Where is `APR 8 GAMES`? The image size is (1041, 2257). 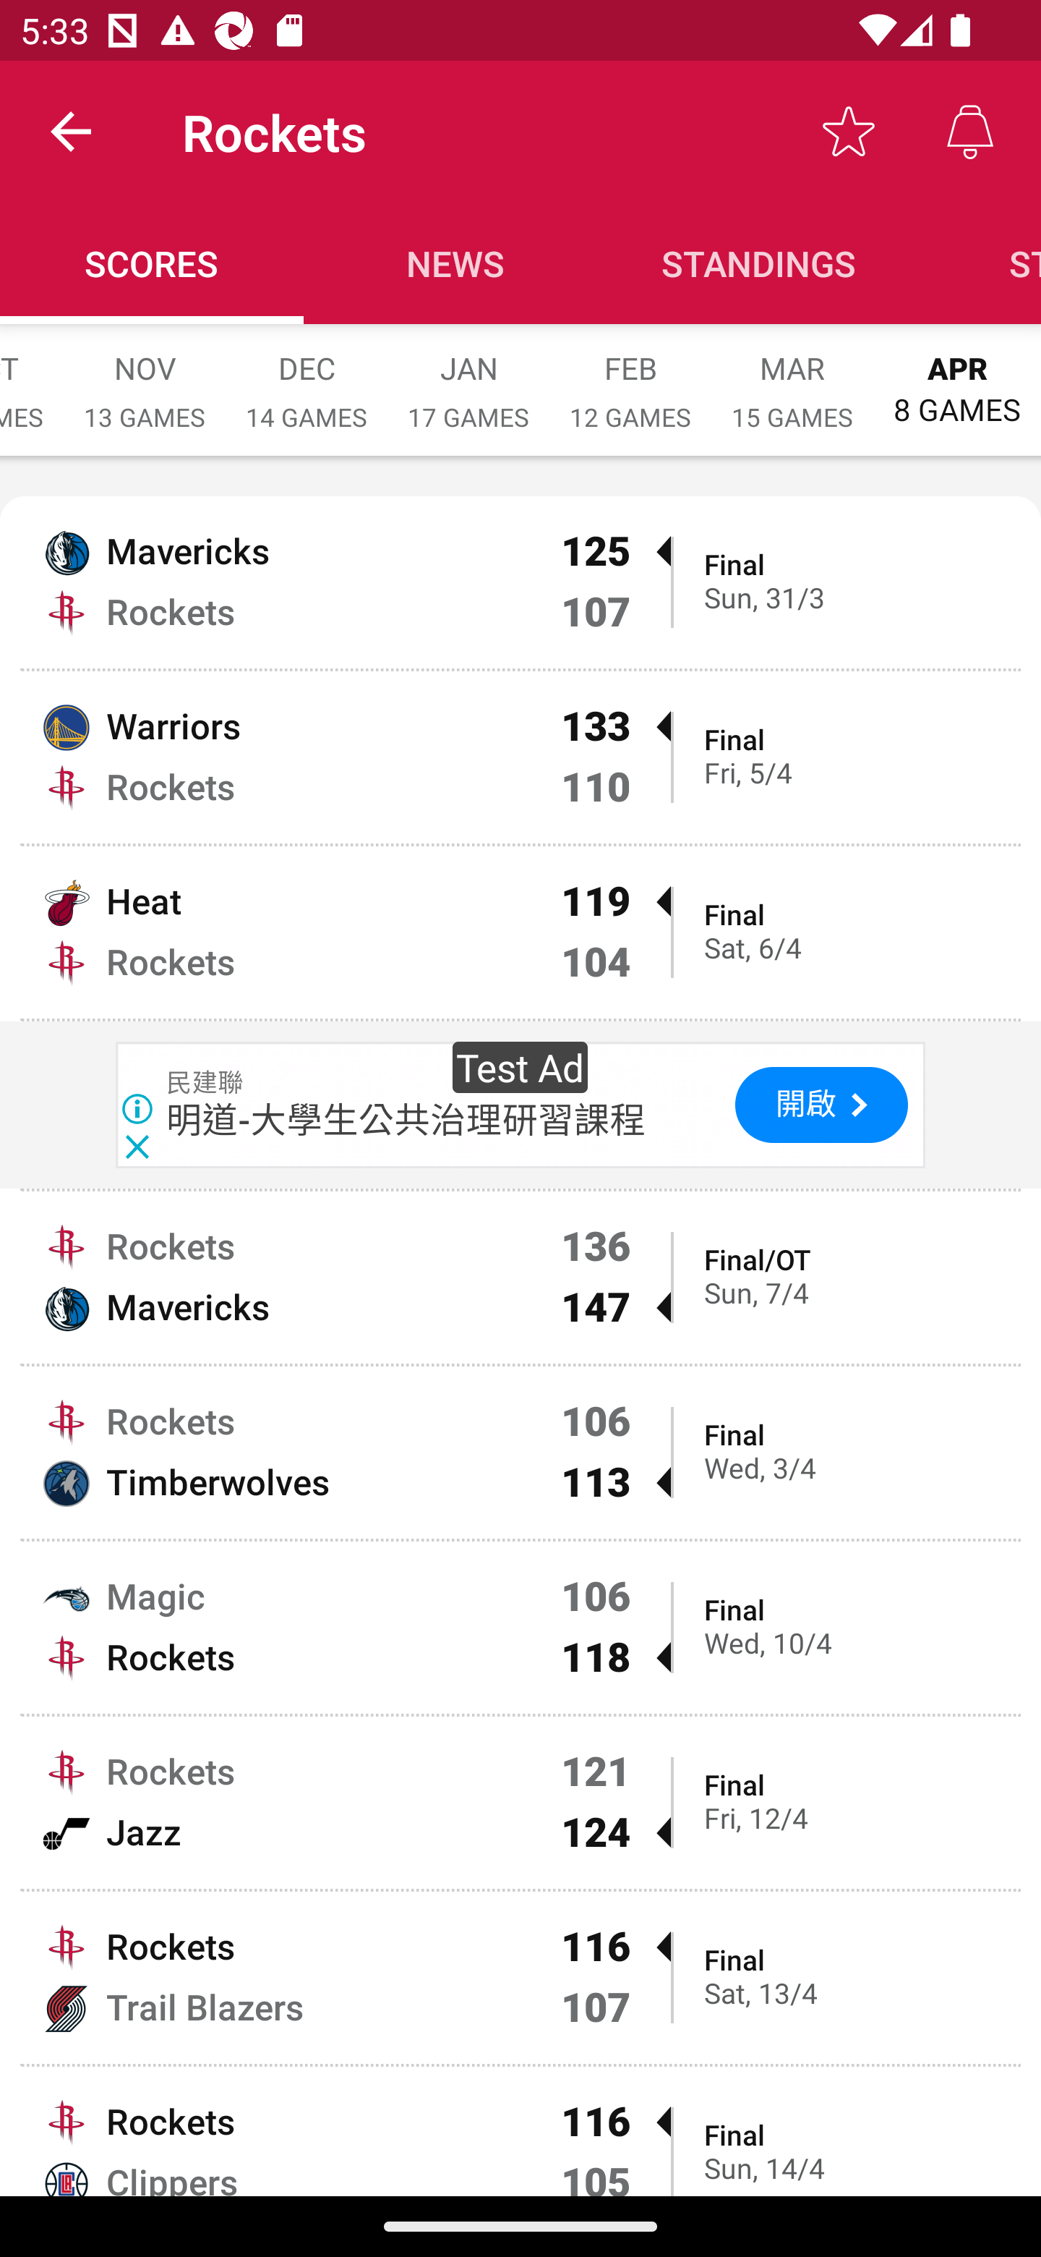
APR 8 GAMES is located at coordinates (957, 376).